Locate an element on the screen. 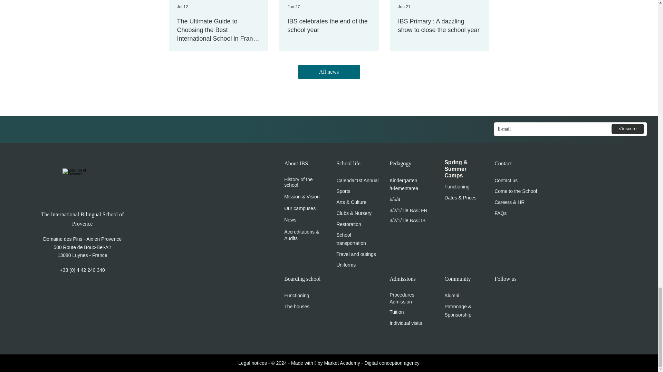 The height and width of the screenshot is (372, 663). Jul 12 is located at coordinates (182, 7).